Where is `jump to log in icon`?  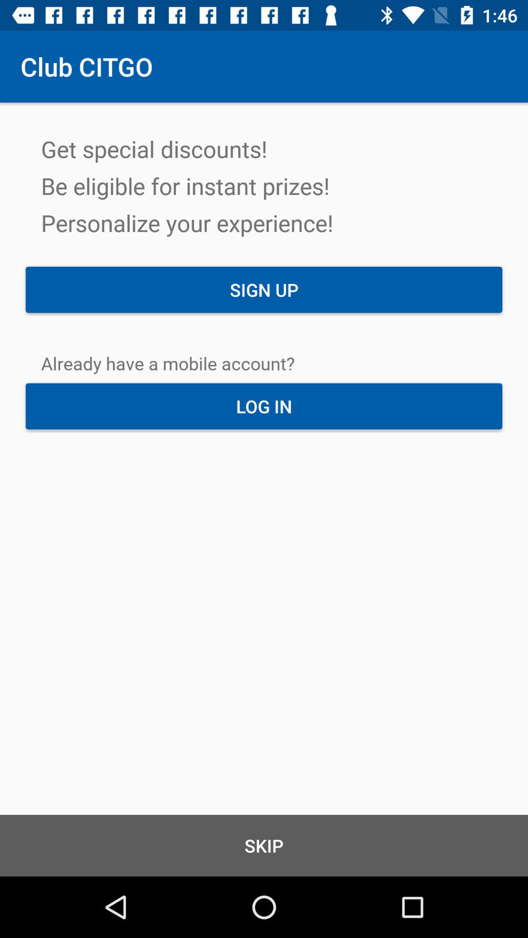 jump to log in icon is located at coordinates (264, 406).